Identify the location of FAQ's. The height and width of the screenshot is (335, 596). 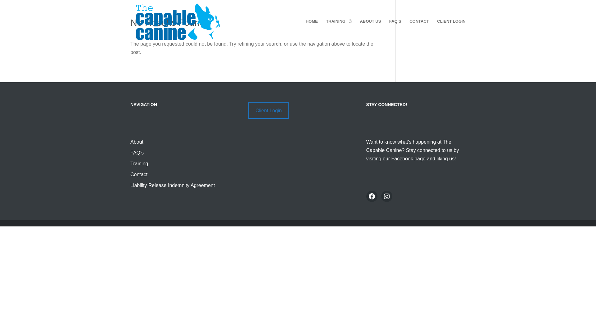
(137, 153).